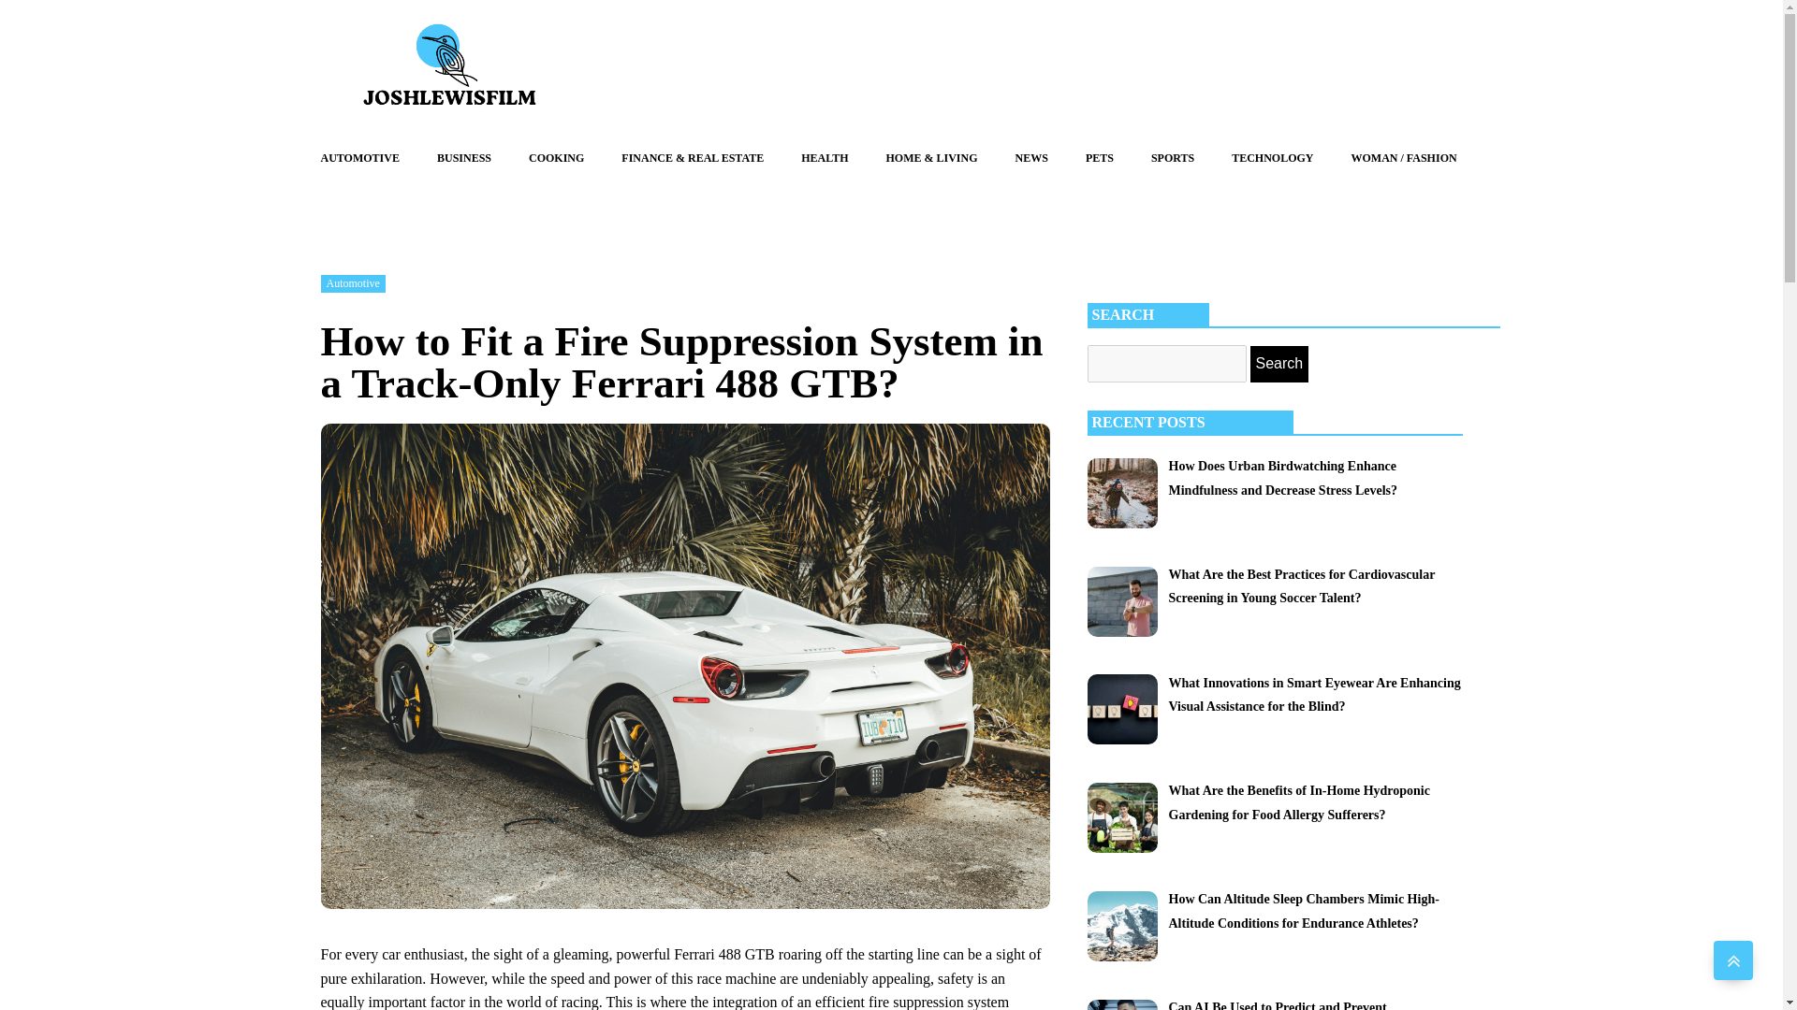 Image resolution: width=1797 pixels, height=1010 pixels. What do you see at coordinates (1031, 158) in the screenshot?
I see `NEWS` at bounding box center [1031, 158].